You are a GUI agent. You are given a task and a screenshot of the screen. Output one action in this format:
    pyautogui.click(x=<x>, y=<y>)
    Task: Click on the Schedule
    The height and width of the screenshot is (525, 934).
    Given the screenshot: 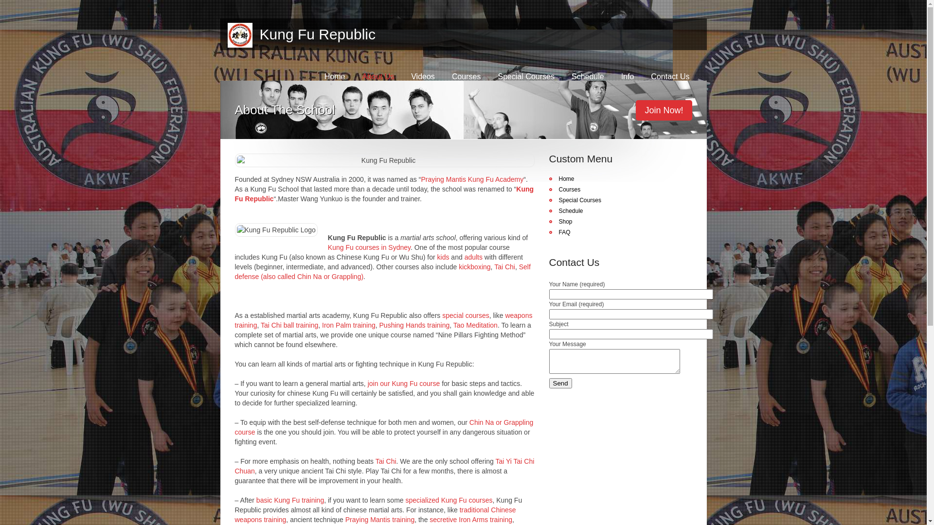 What is the action you would take?
    pyautogui.click(x=566, y=211)
    